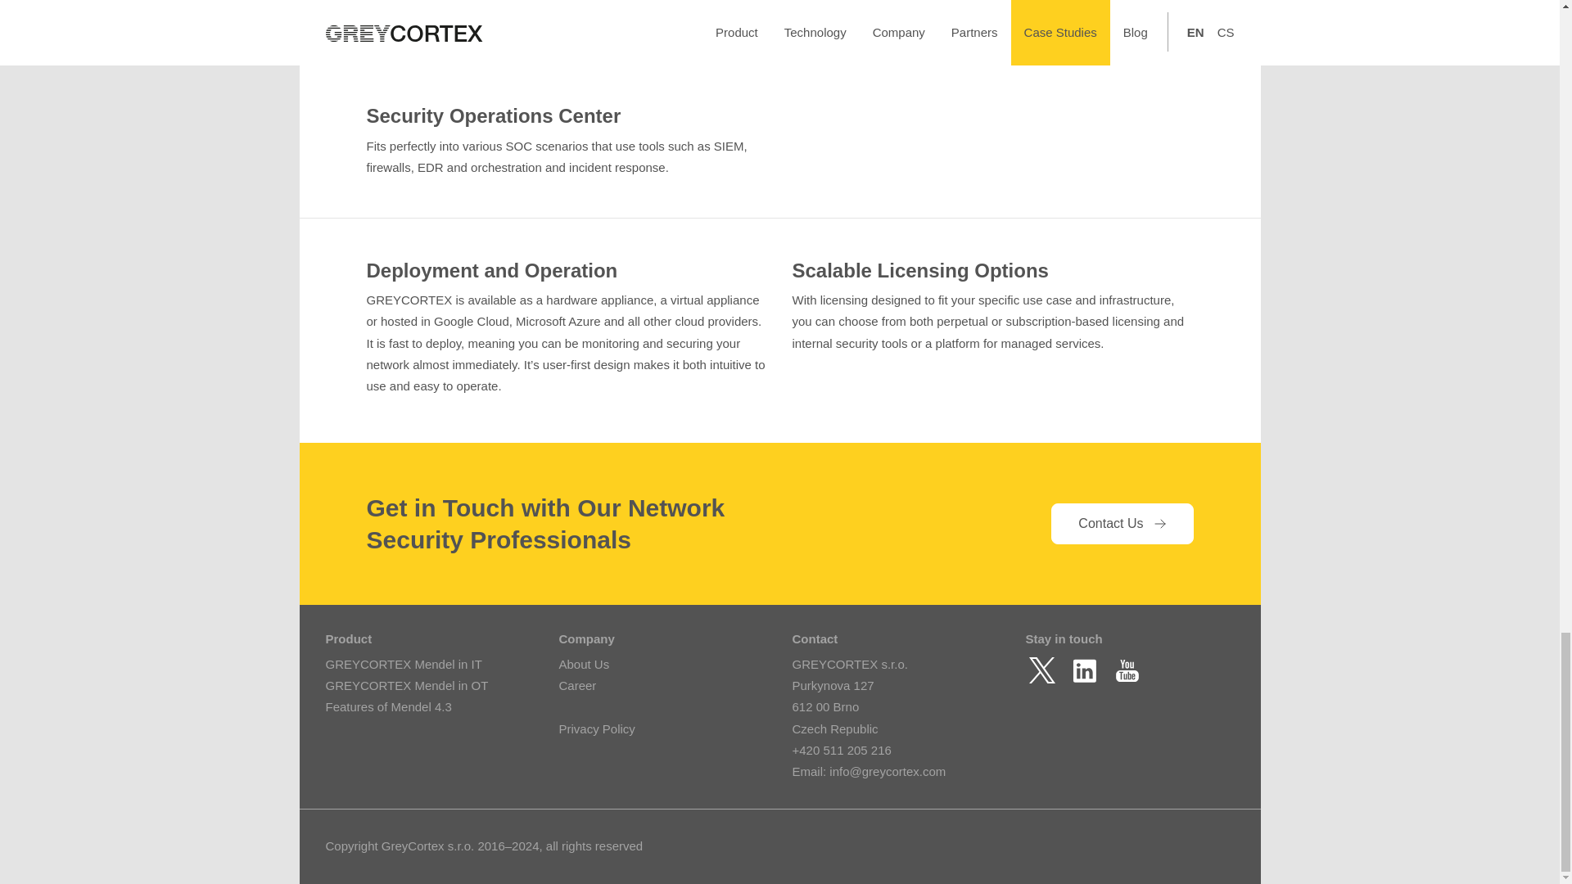 The width and height of the screenshot is (1572, 884). Describe the element at coordinates (407, 685) in the screenshot. I see `GREYCORTEX Mendel in OT` at that location.